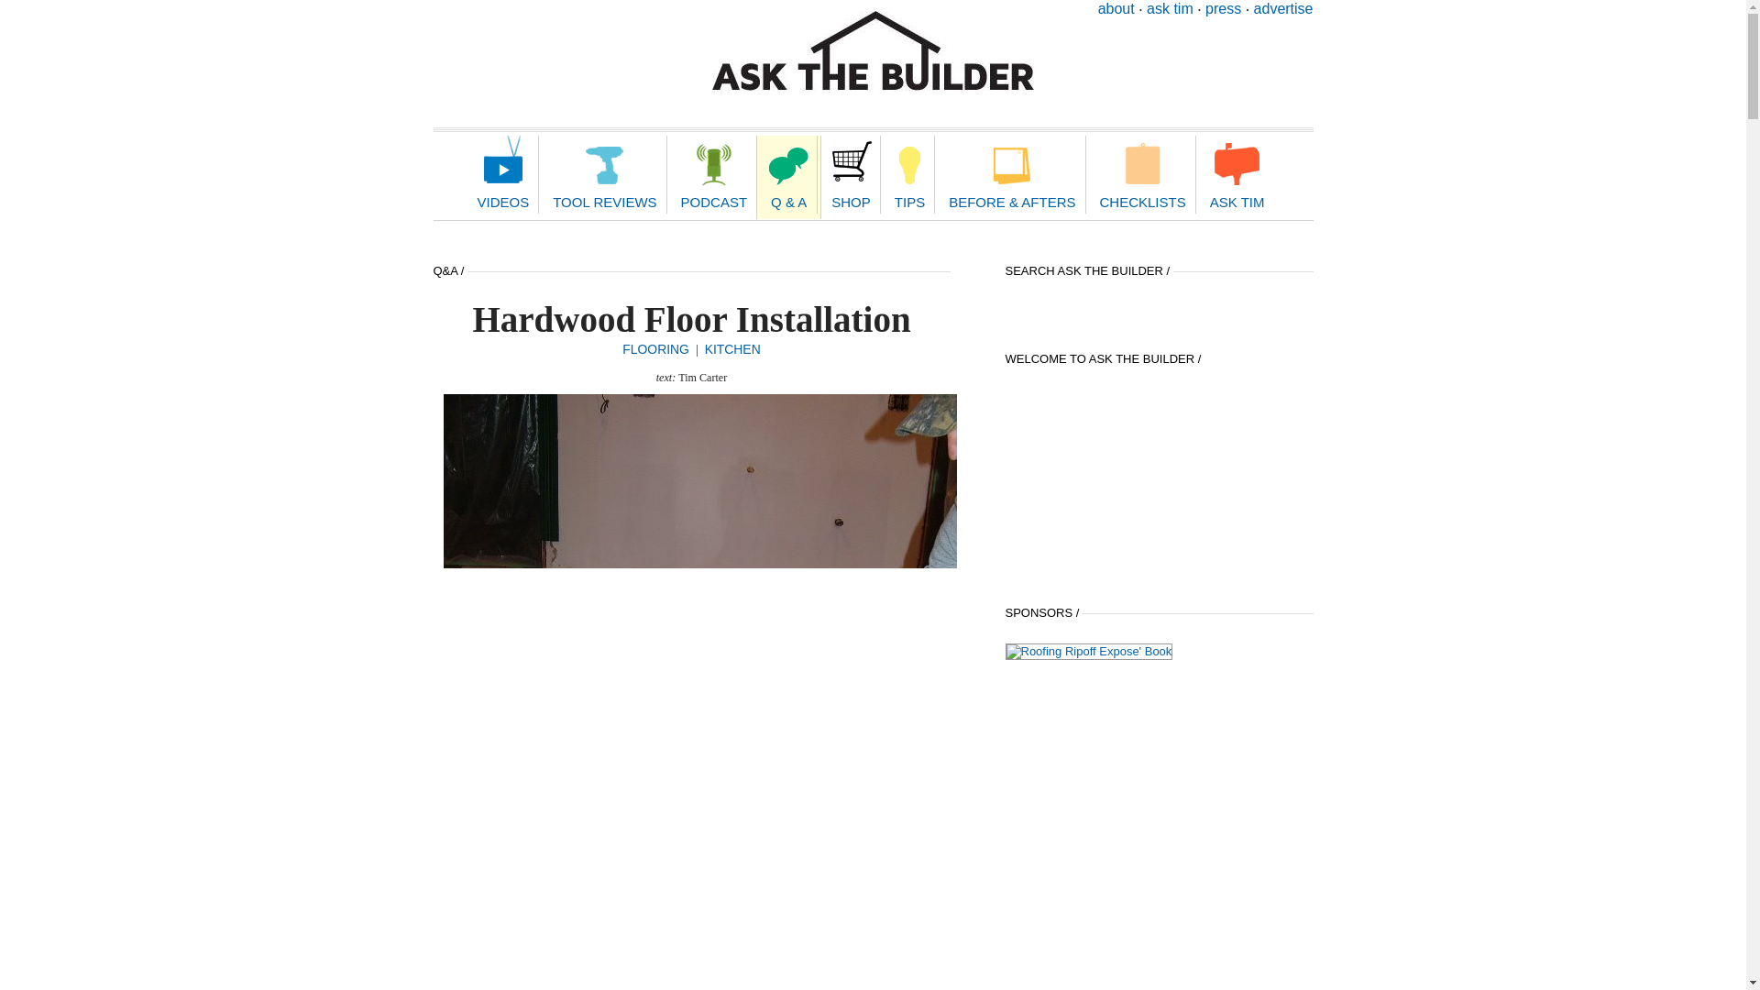  What do you see at coordinates (504, 174) in the screenshot?
I see `VIDEOS` at bounding box center [504, 174].